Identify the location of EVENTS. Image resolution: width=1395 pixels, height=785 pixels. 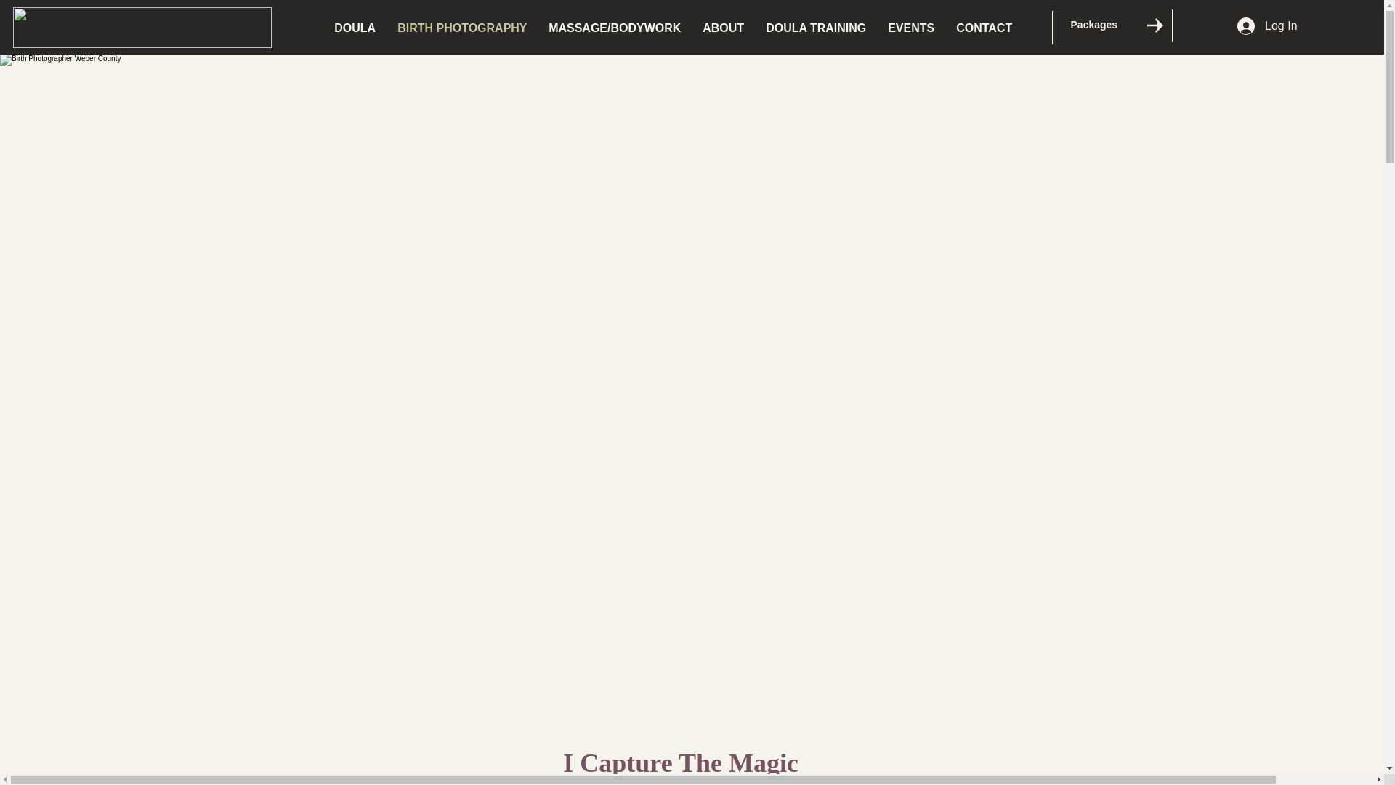
(911, 28).